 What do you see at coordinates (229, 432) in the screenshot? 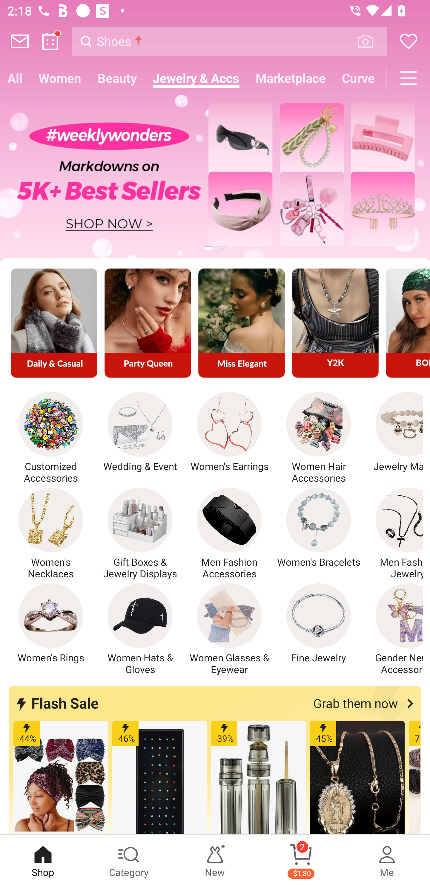
I see `Women's Earrings` at bounding box center [229, 432].